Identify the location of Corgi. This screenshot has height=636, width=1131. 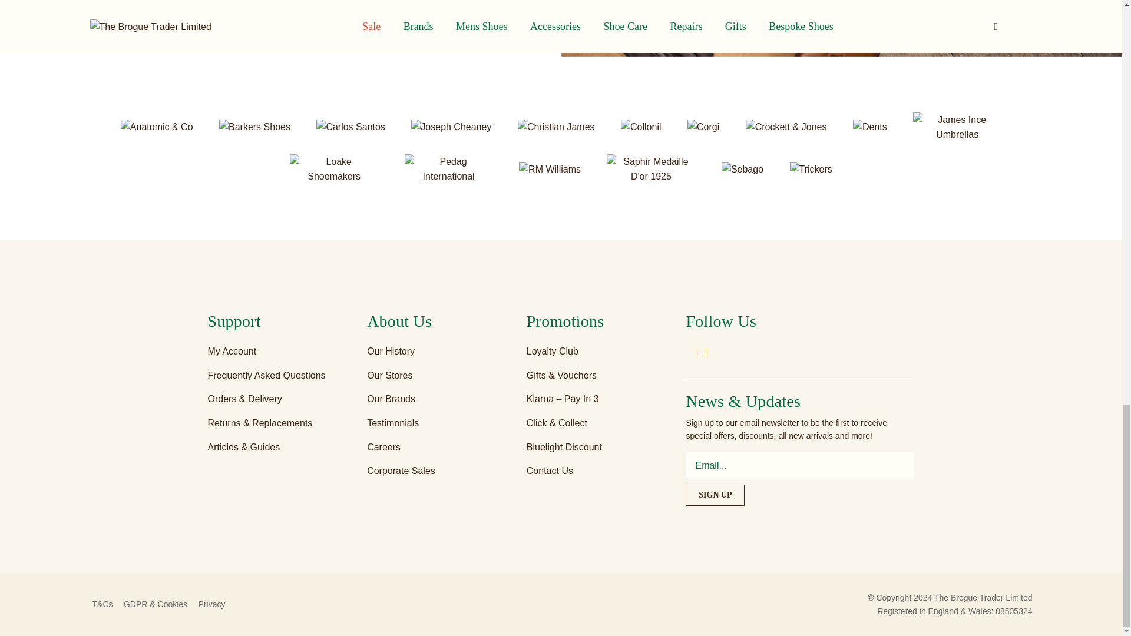
(705, 127).